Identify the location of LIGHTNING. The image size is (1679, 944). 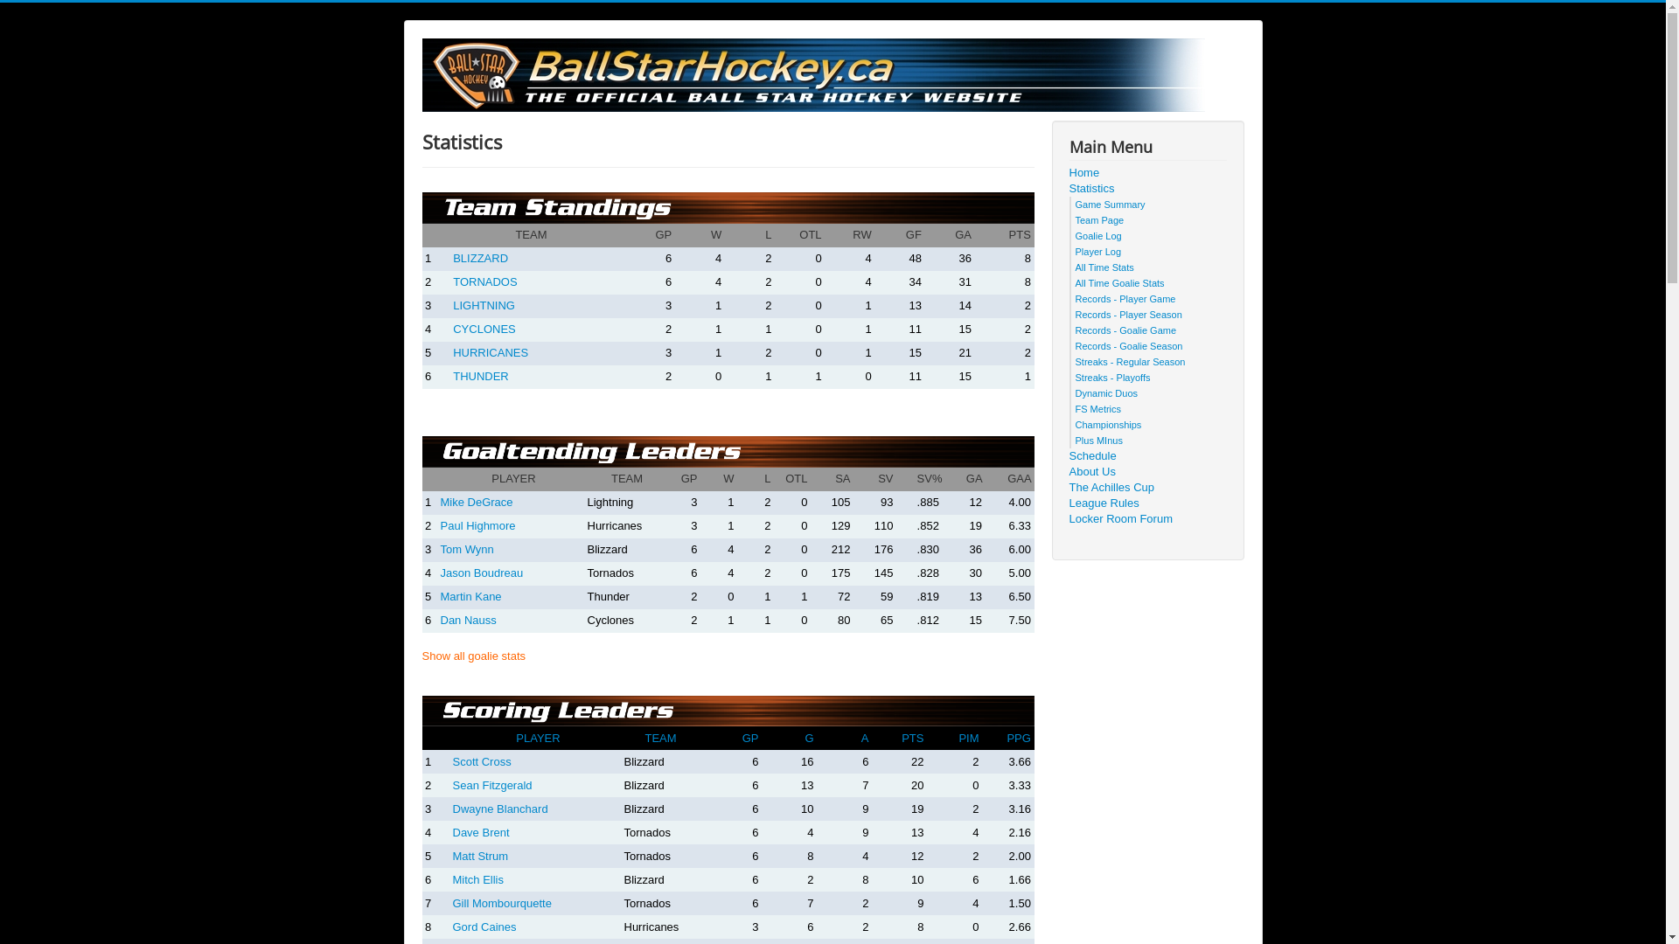
(484, 306).